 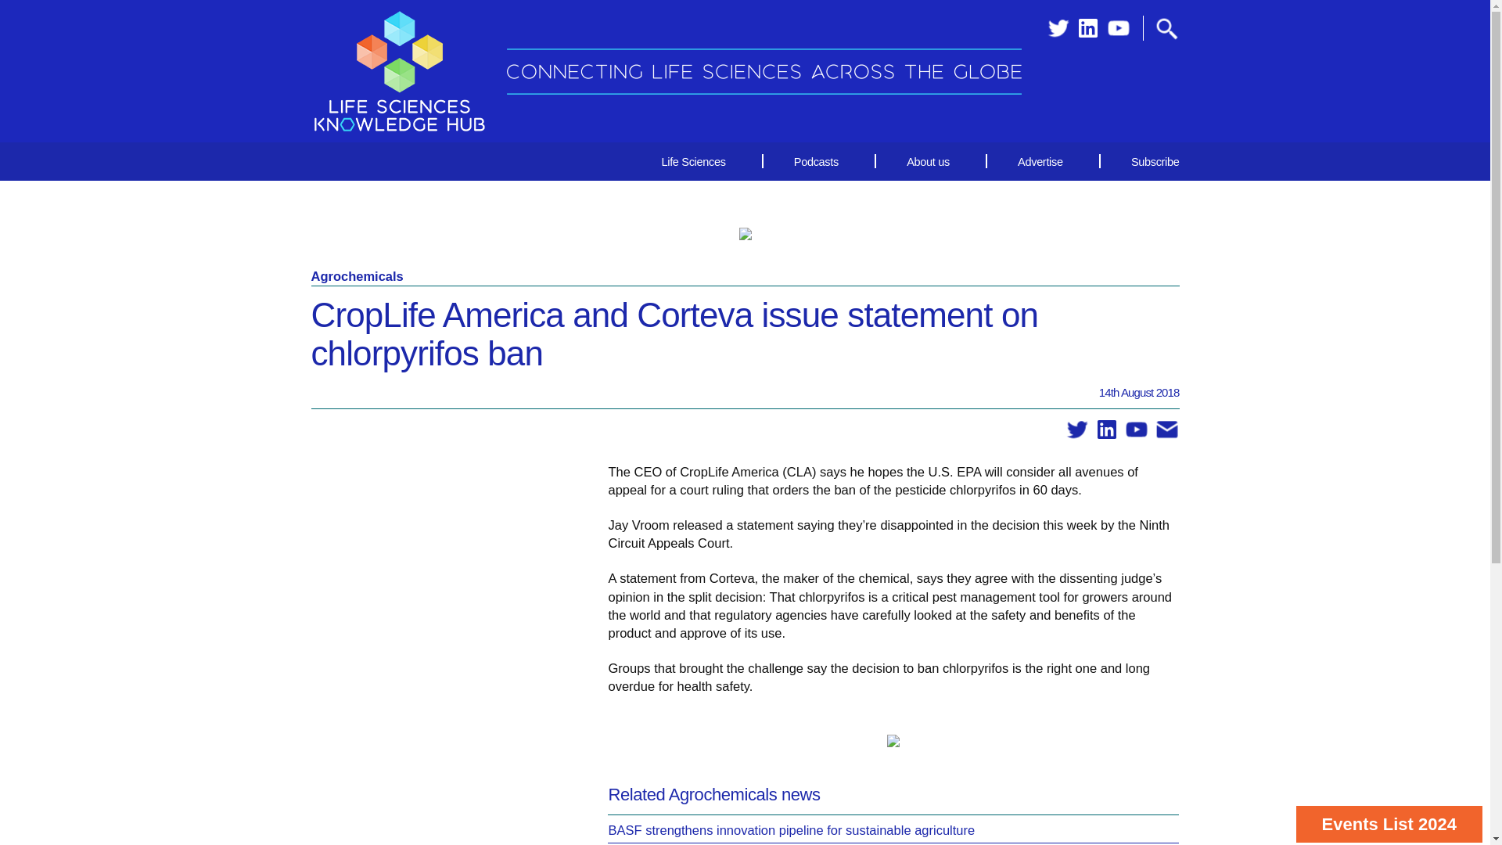 I want to click on Subscribe, so click(x=1141, y=161).